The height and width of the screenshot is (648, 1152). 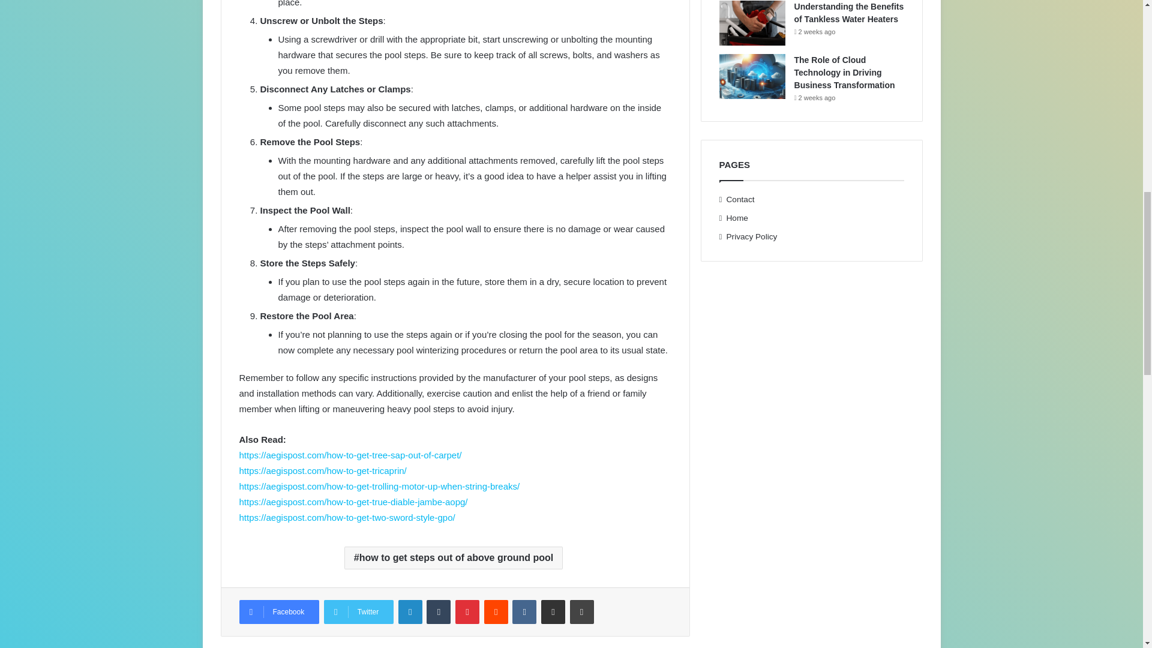 I want to click on Facebook, so click(x=278, y=612).